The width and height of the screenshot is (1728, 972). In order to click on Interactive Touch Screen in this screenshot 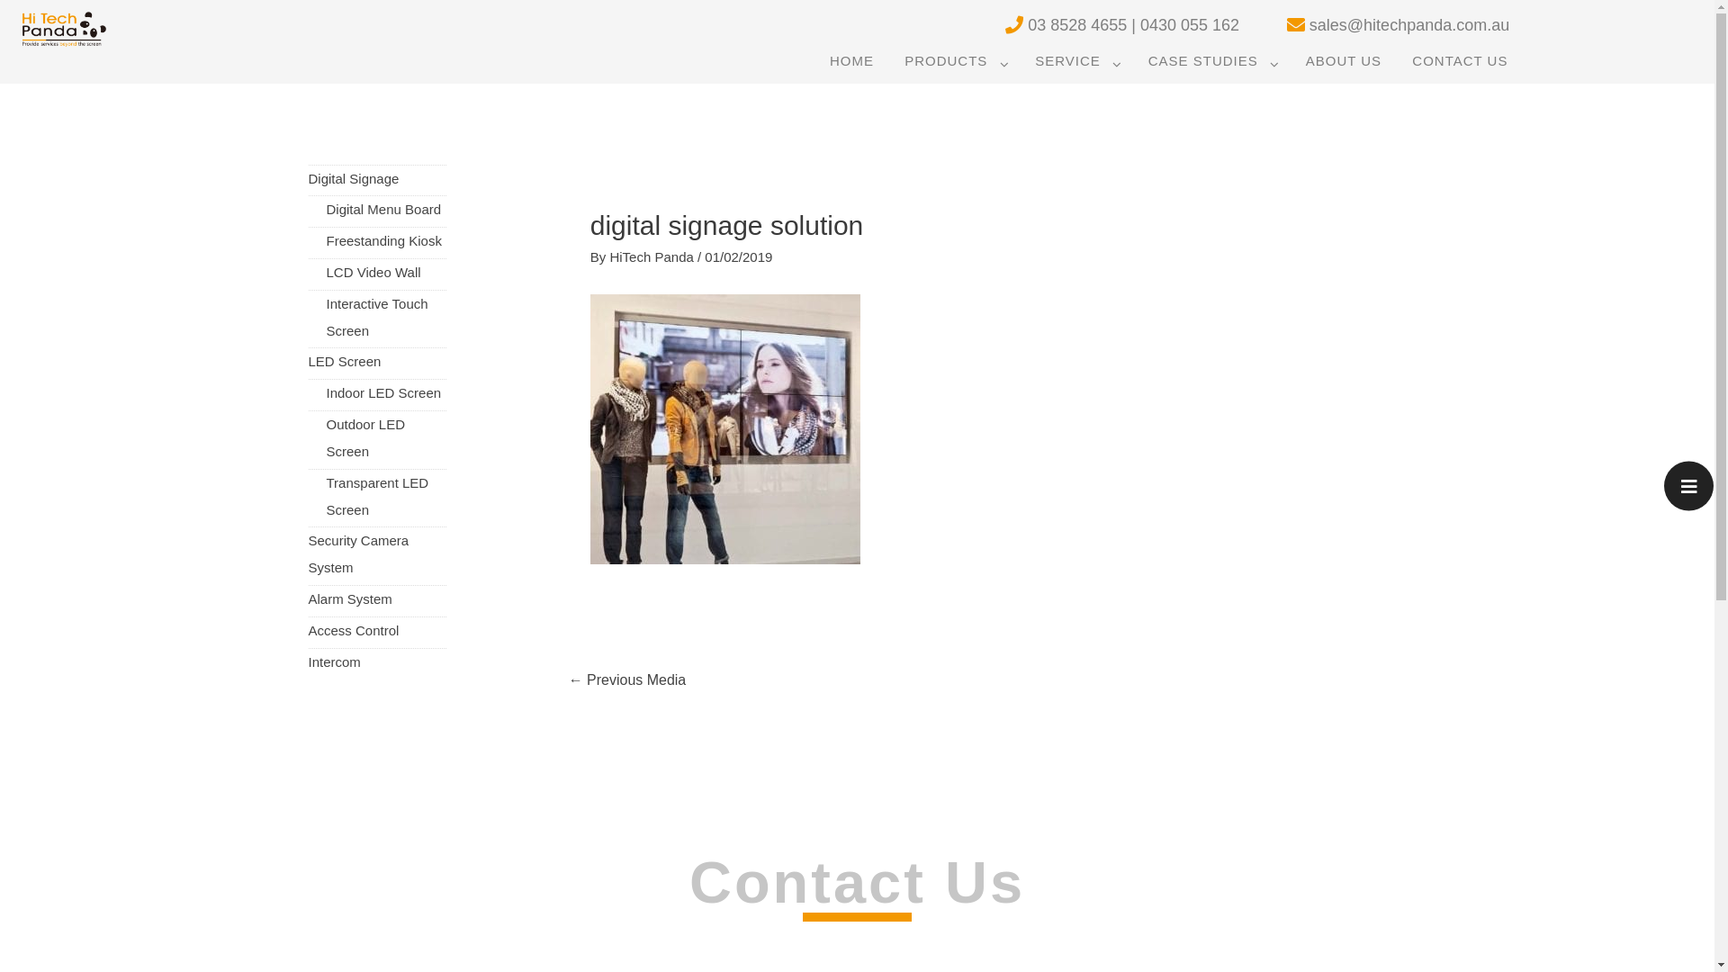, I will do `click(376, 317)`.